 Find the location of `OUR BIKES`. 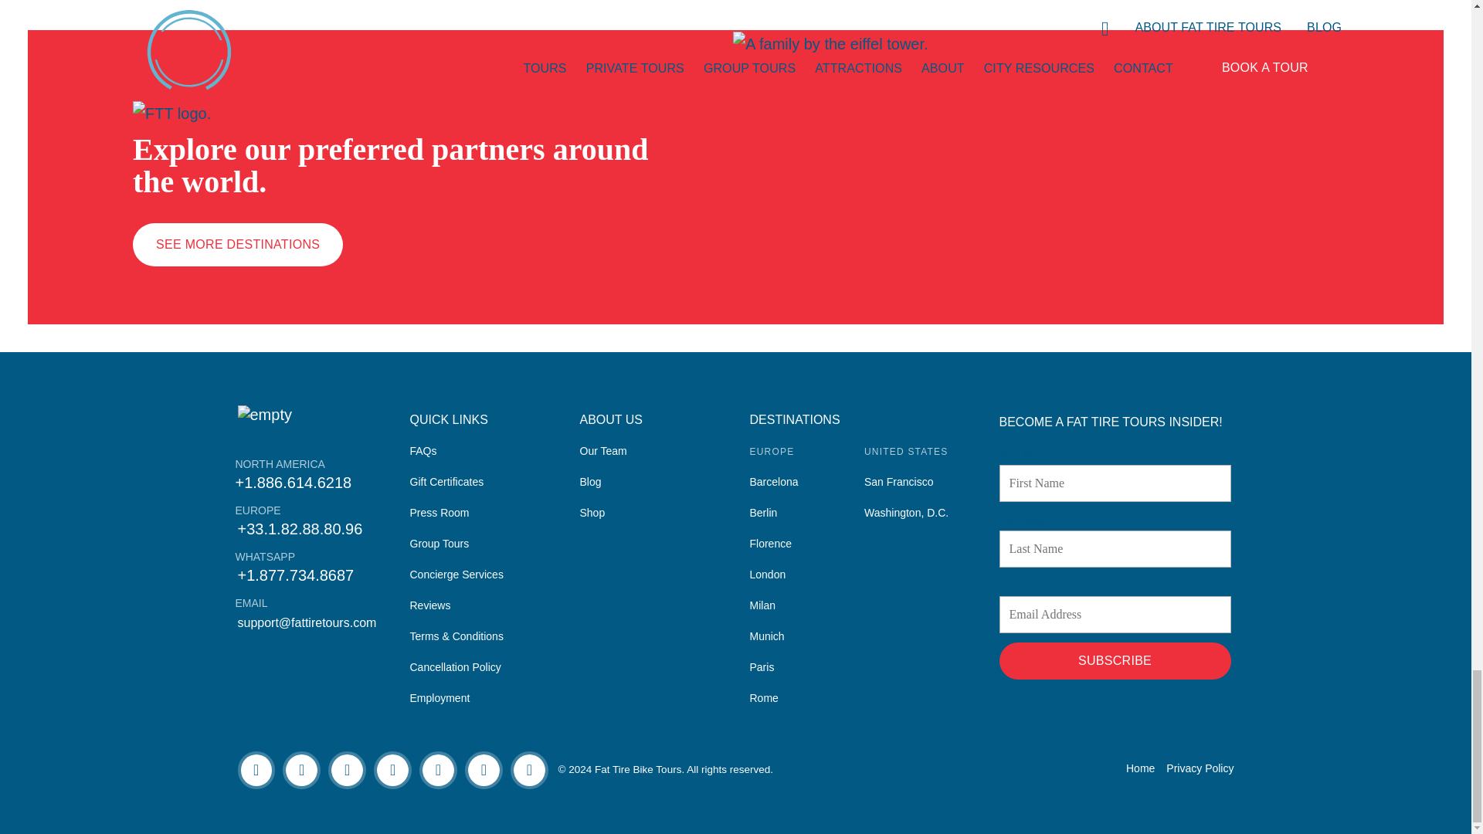

OUR BIKES is located at coordinates (1032, 2).